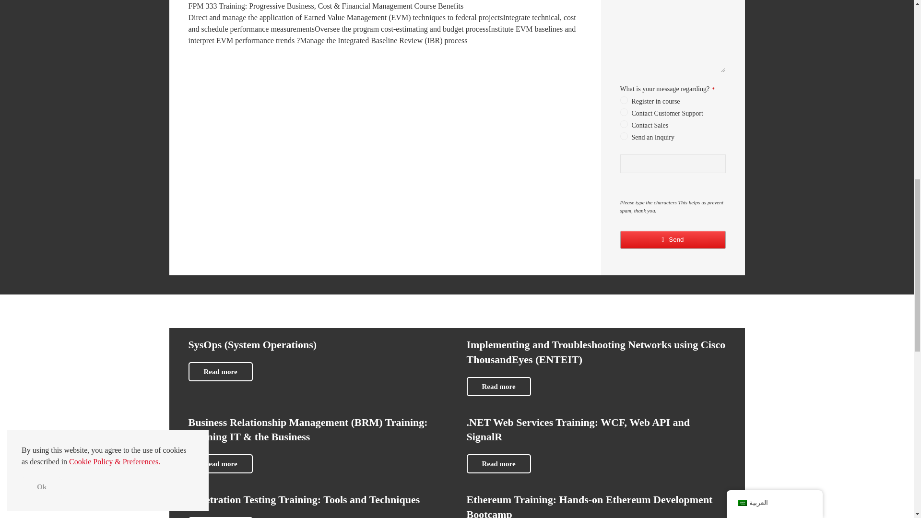 This screenshot has width=921, height=518. I want to click on Read more, so click(498, 464).